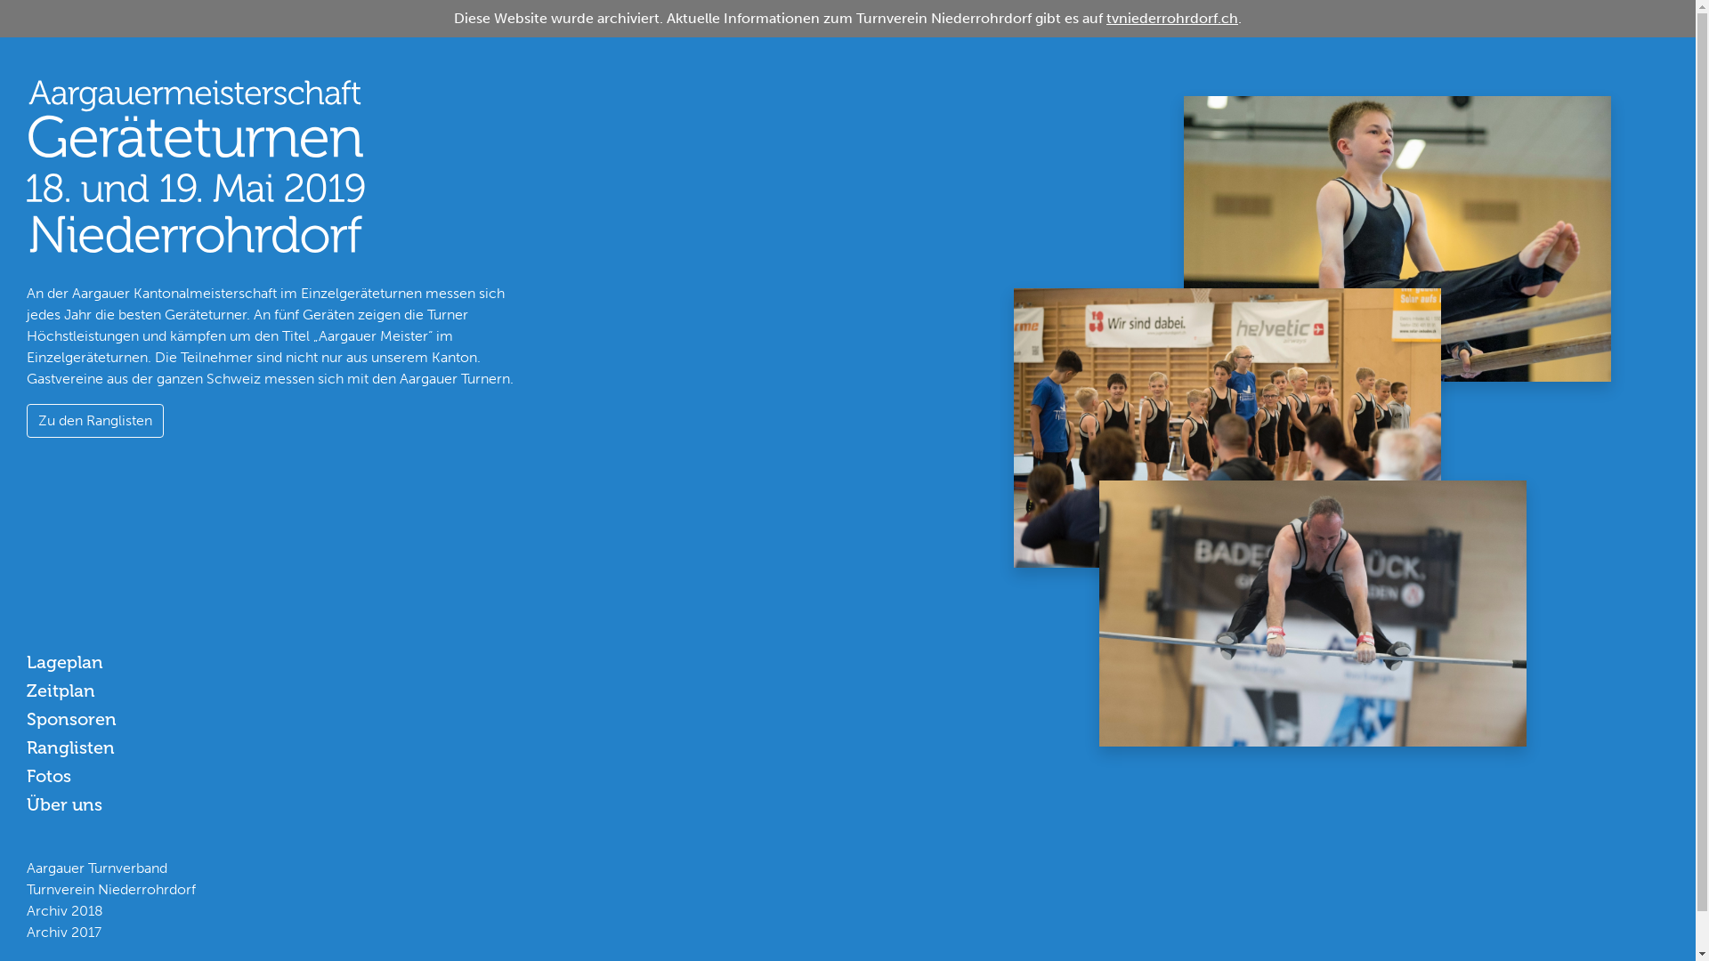  I want to click on Aargauer Turnverband, so click(97, 868).